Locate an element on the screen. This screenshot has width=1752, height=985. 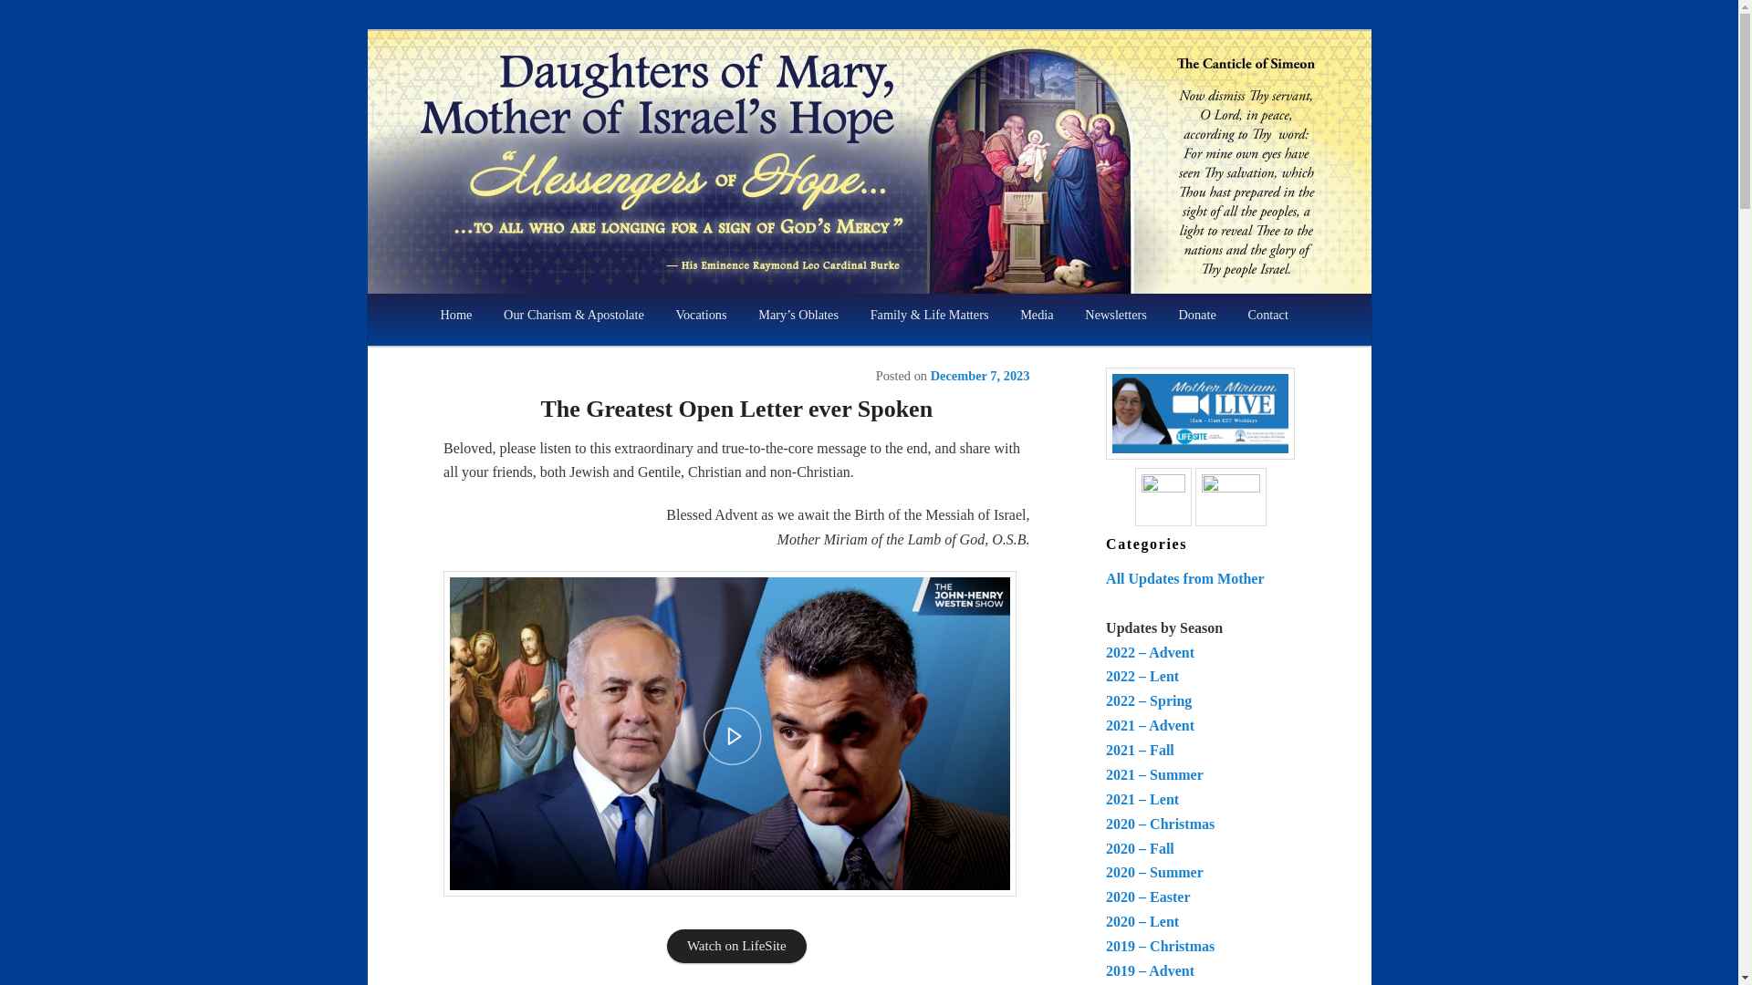
Watch on LifeSite is located at coordinates (736, 947).